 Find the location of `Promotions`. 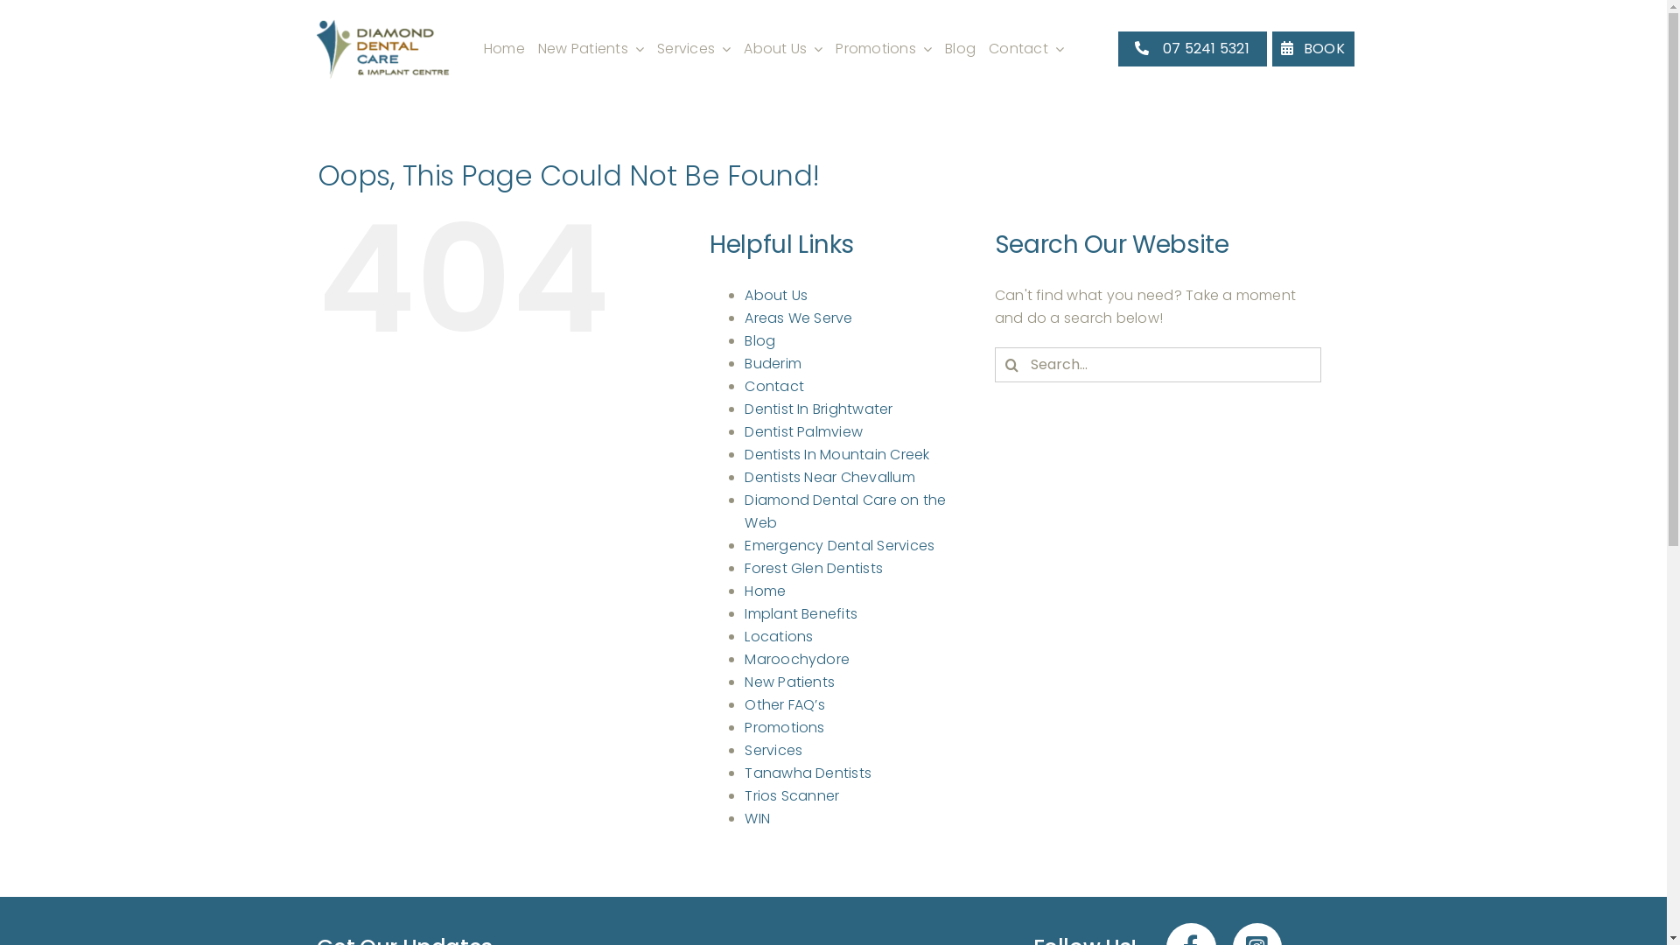

Promotions is located at coordinates (884, 49).